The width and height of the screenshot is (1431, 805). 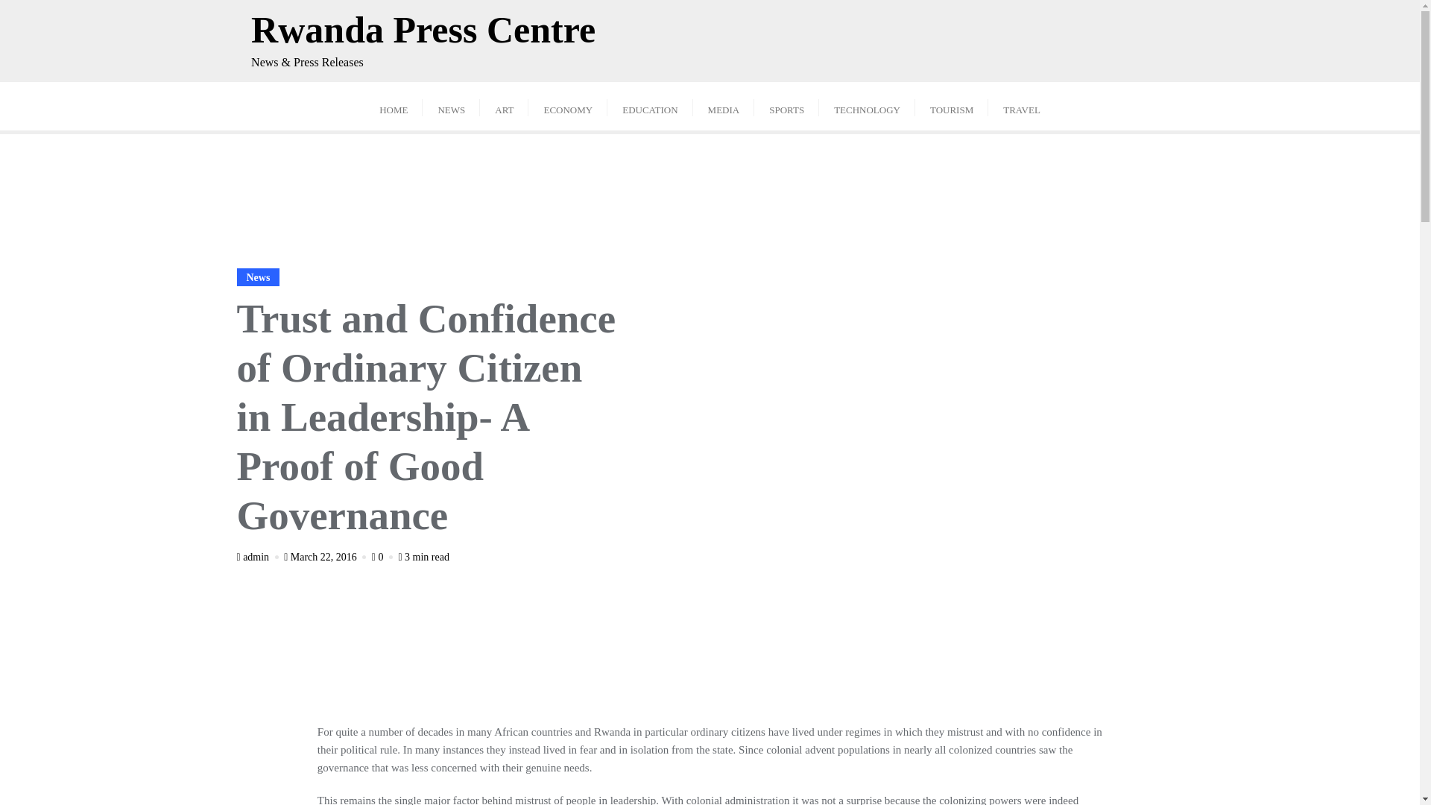 What do you see at coordinates (952, 106) in the screenshot?
I see `TOURISM` at bounding box center [952, 106].